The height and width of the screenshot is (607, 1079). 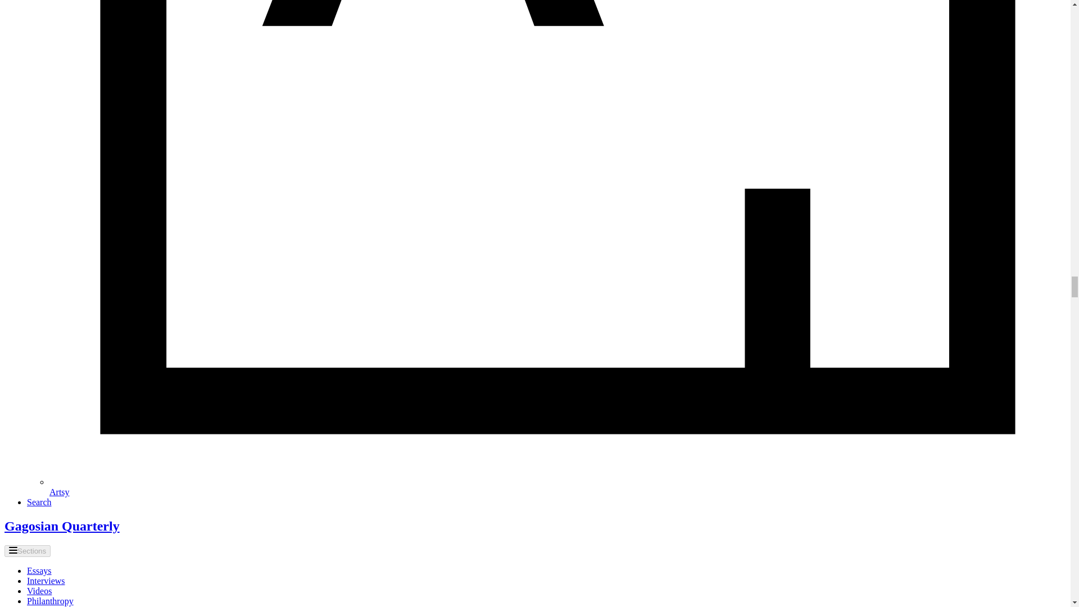 I want to click on Sections, so click(x=27, y=551).